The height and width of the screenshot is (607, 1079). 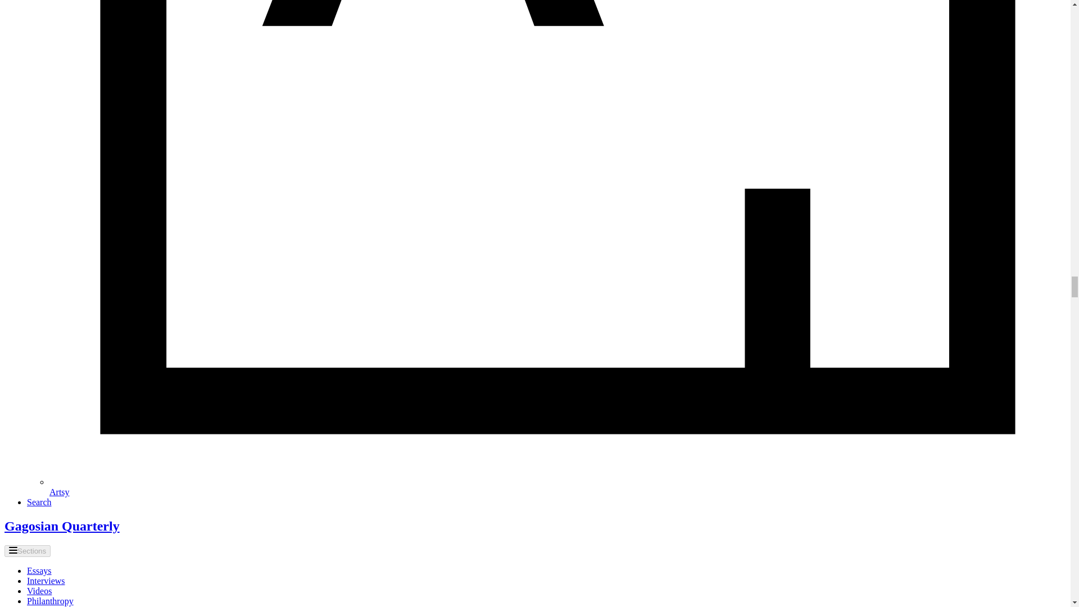 I want to click on Sections, so click(x=27, y=551).